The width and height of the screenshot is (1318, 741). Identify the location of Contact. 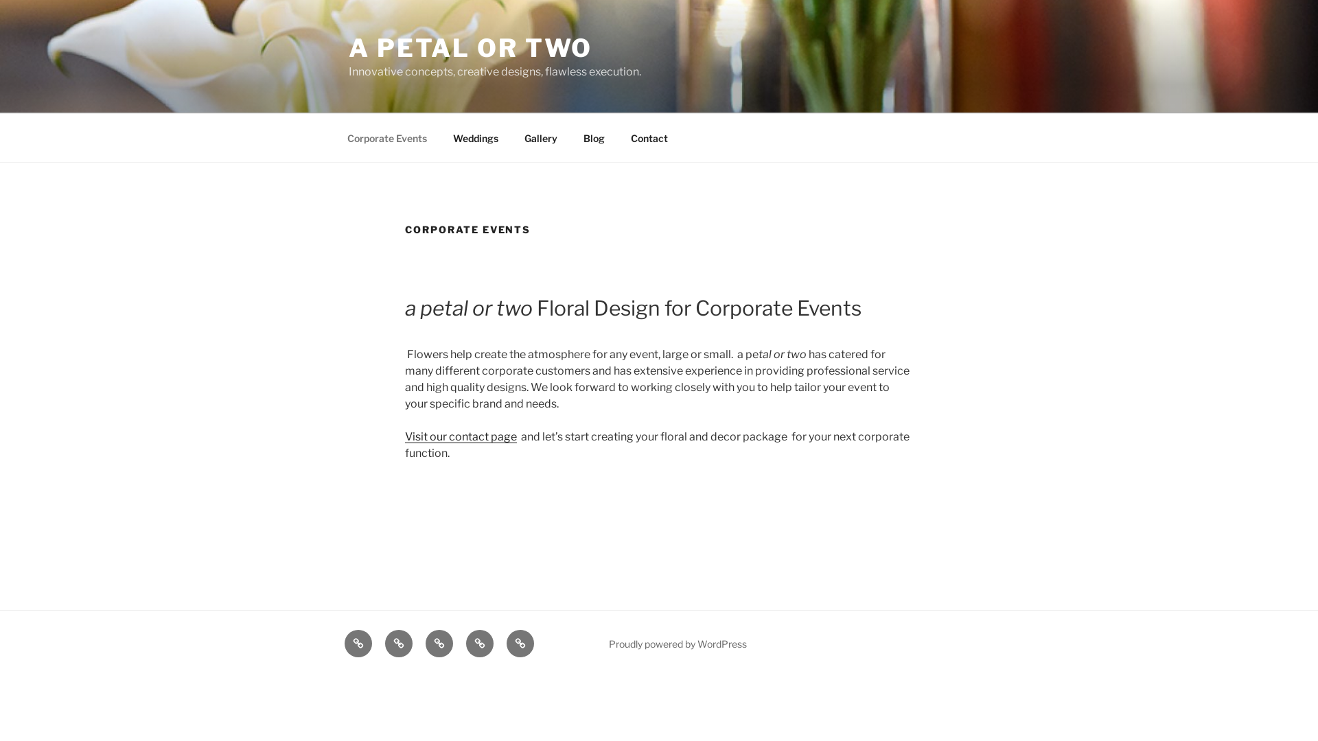
(649, 137).